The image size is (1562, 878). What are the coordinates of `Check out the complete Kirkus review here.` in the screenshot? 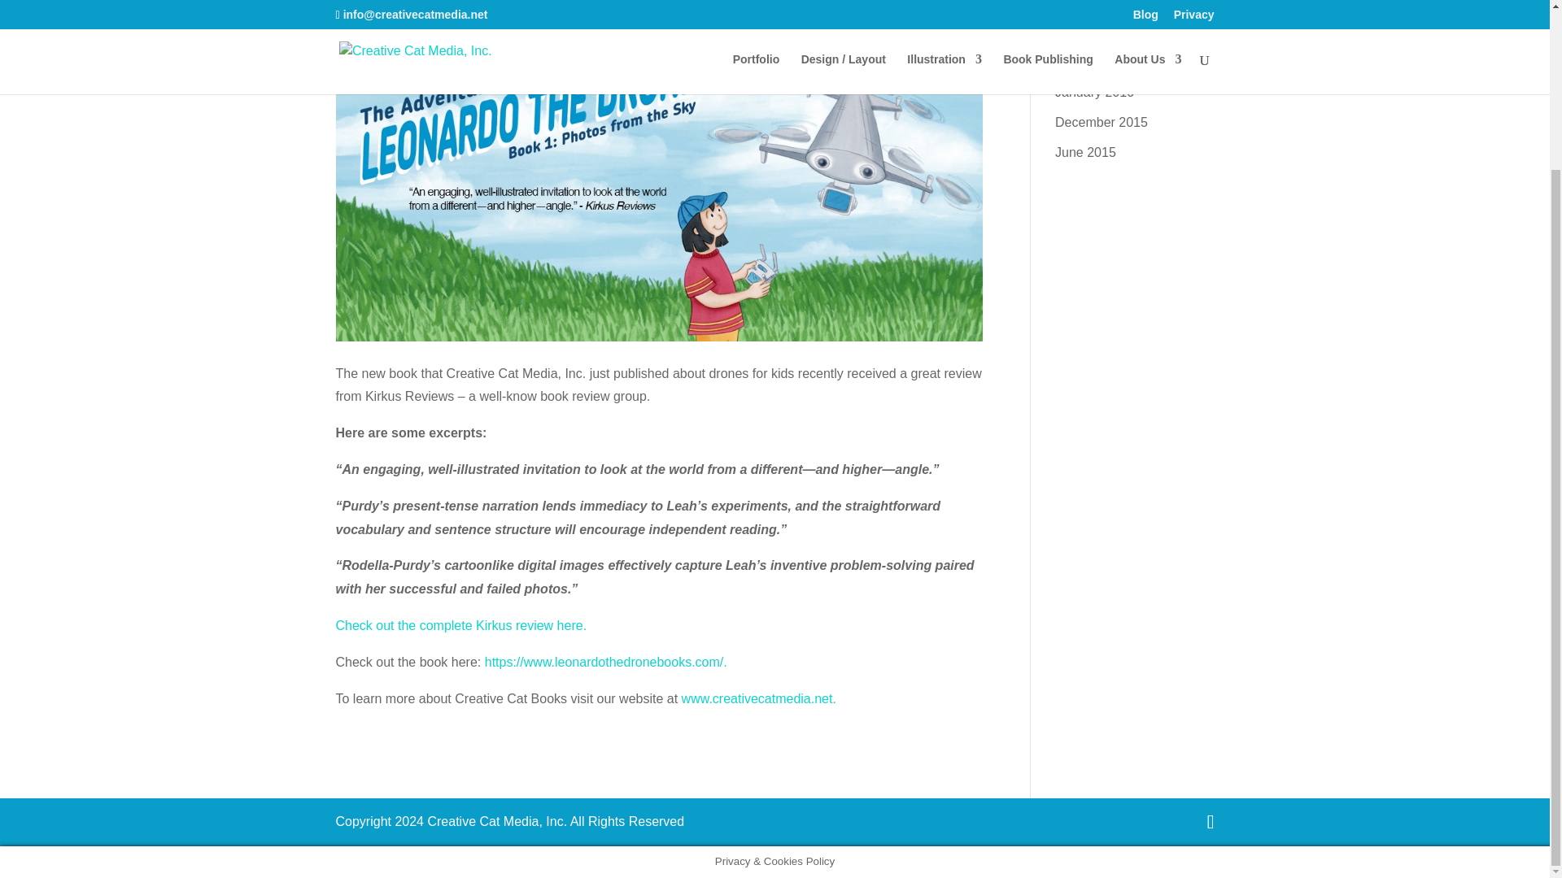 It's located at (460, 625).